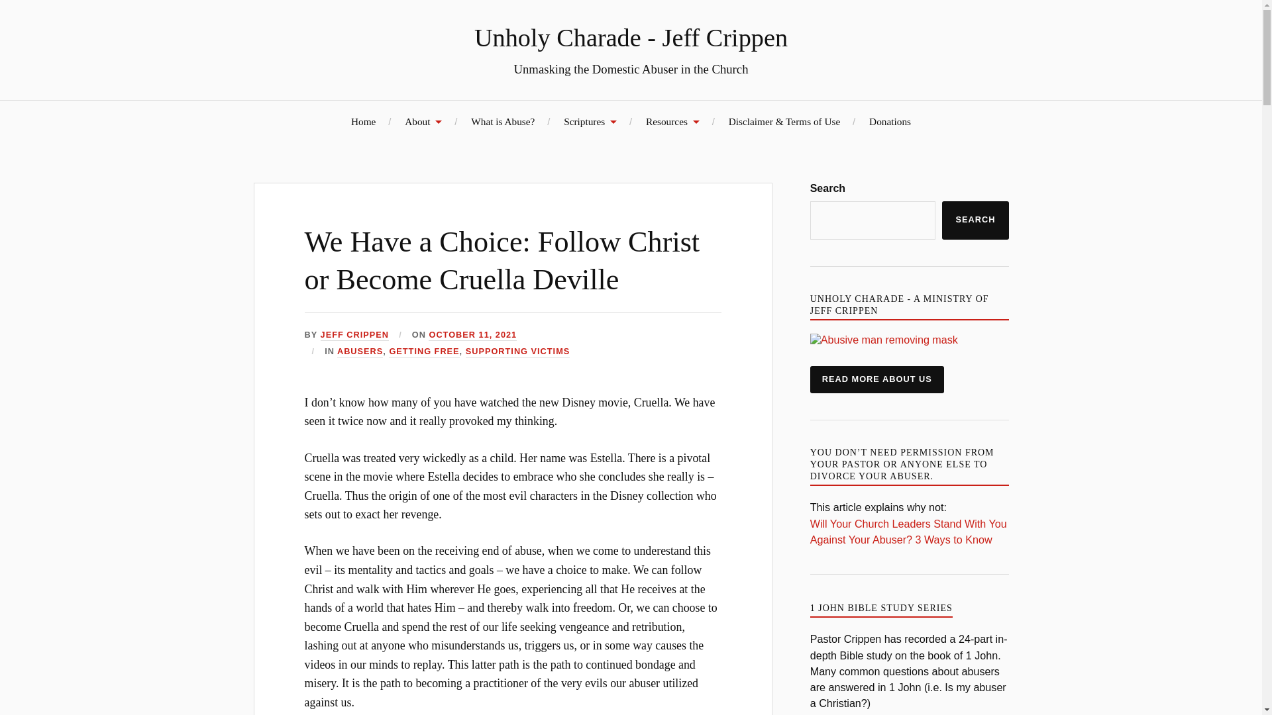 Image resolution: width=1272 pixels, height=715 pixels. What do you see at coordinates (673, 121) in the screenshot?
I see `Resources` at bounding box center [673, 121].